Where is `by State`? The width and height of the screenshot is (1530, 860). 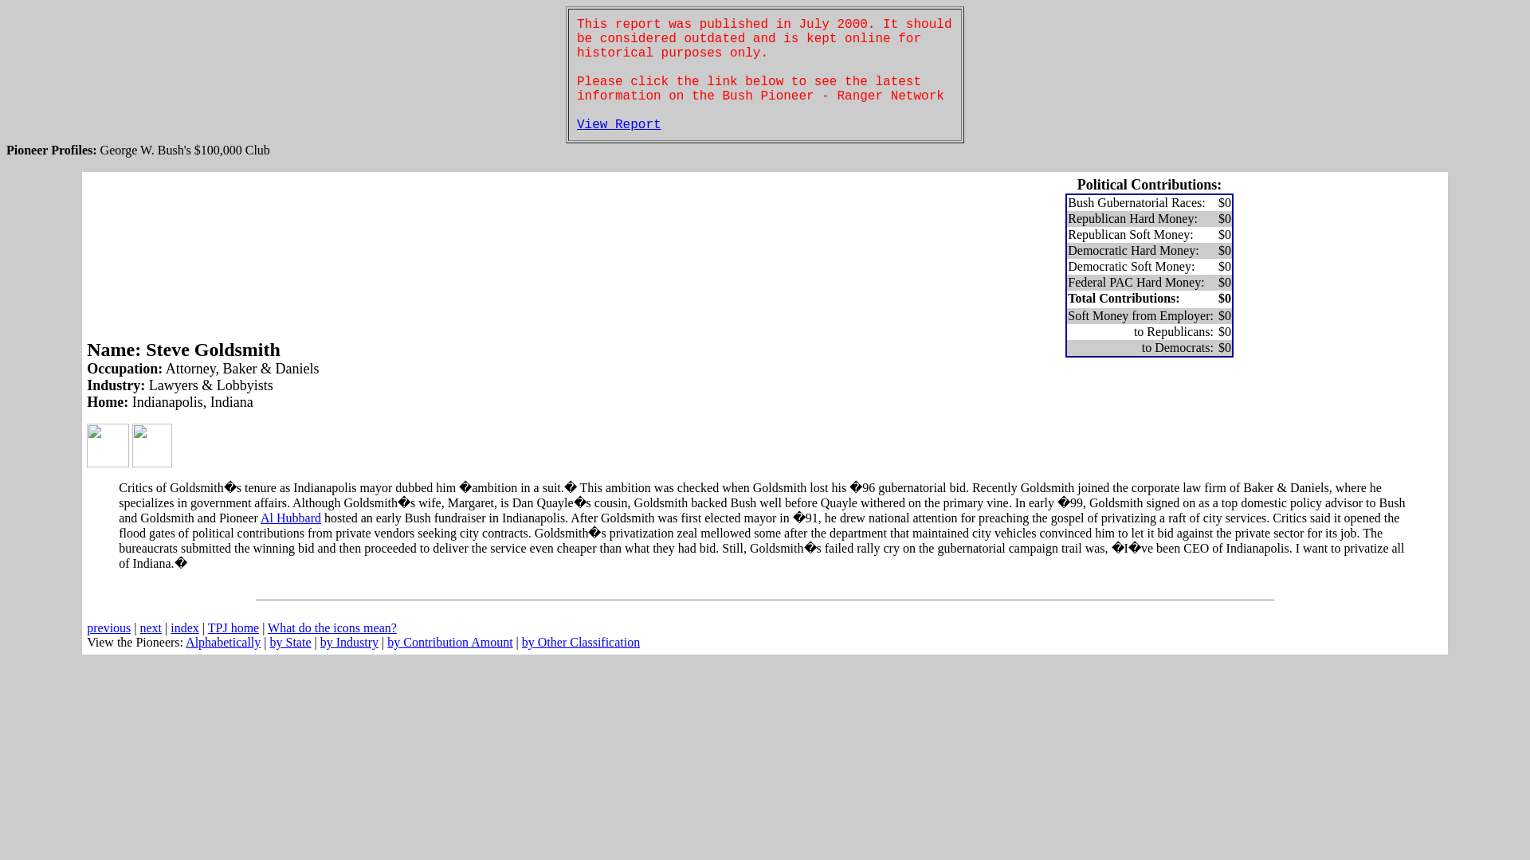 by State is located at coordinates (289, 642).